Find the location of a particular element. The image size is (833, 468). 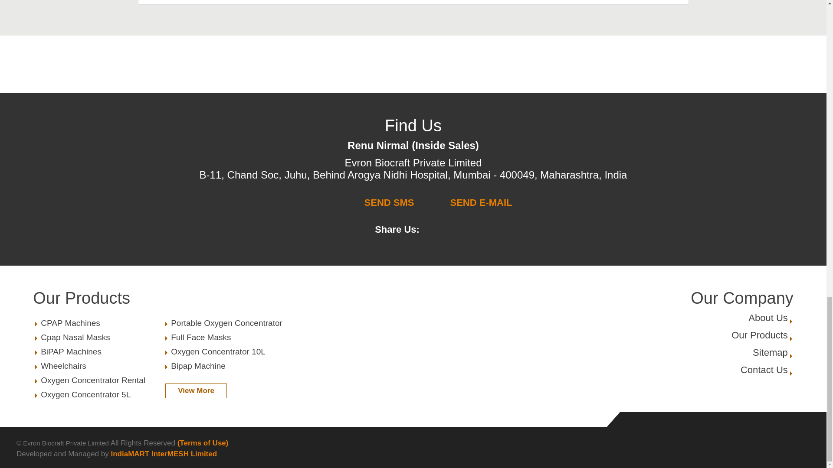

Cpap Nasal Masks is located at coordinates (768, 318).